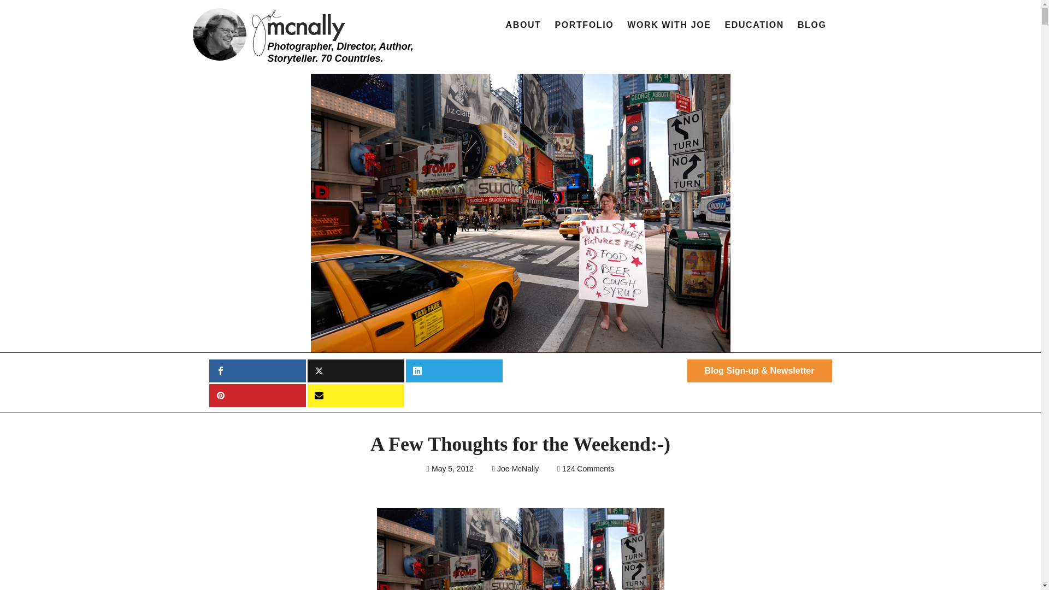  What do you see at coordinates (669, 25) in the screenshot?
I see `WORK WITH JOE` at bounding box center [669, 25].